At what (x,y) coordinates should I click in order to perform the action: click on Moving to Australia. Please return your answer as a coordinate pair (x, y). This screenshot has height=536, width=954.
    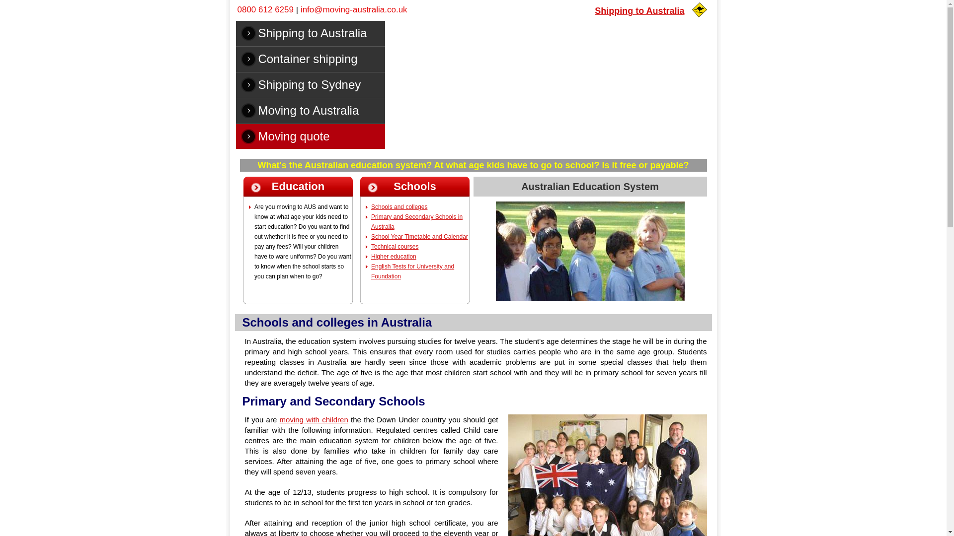
    Looking at the image, I should click on (312, 110).